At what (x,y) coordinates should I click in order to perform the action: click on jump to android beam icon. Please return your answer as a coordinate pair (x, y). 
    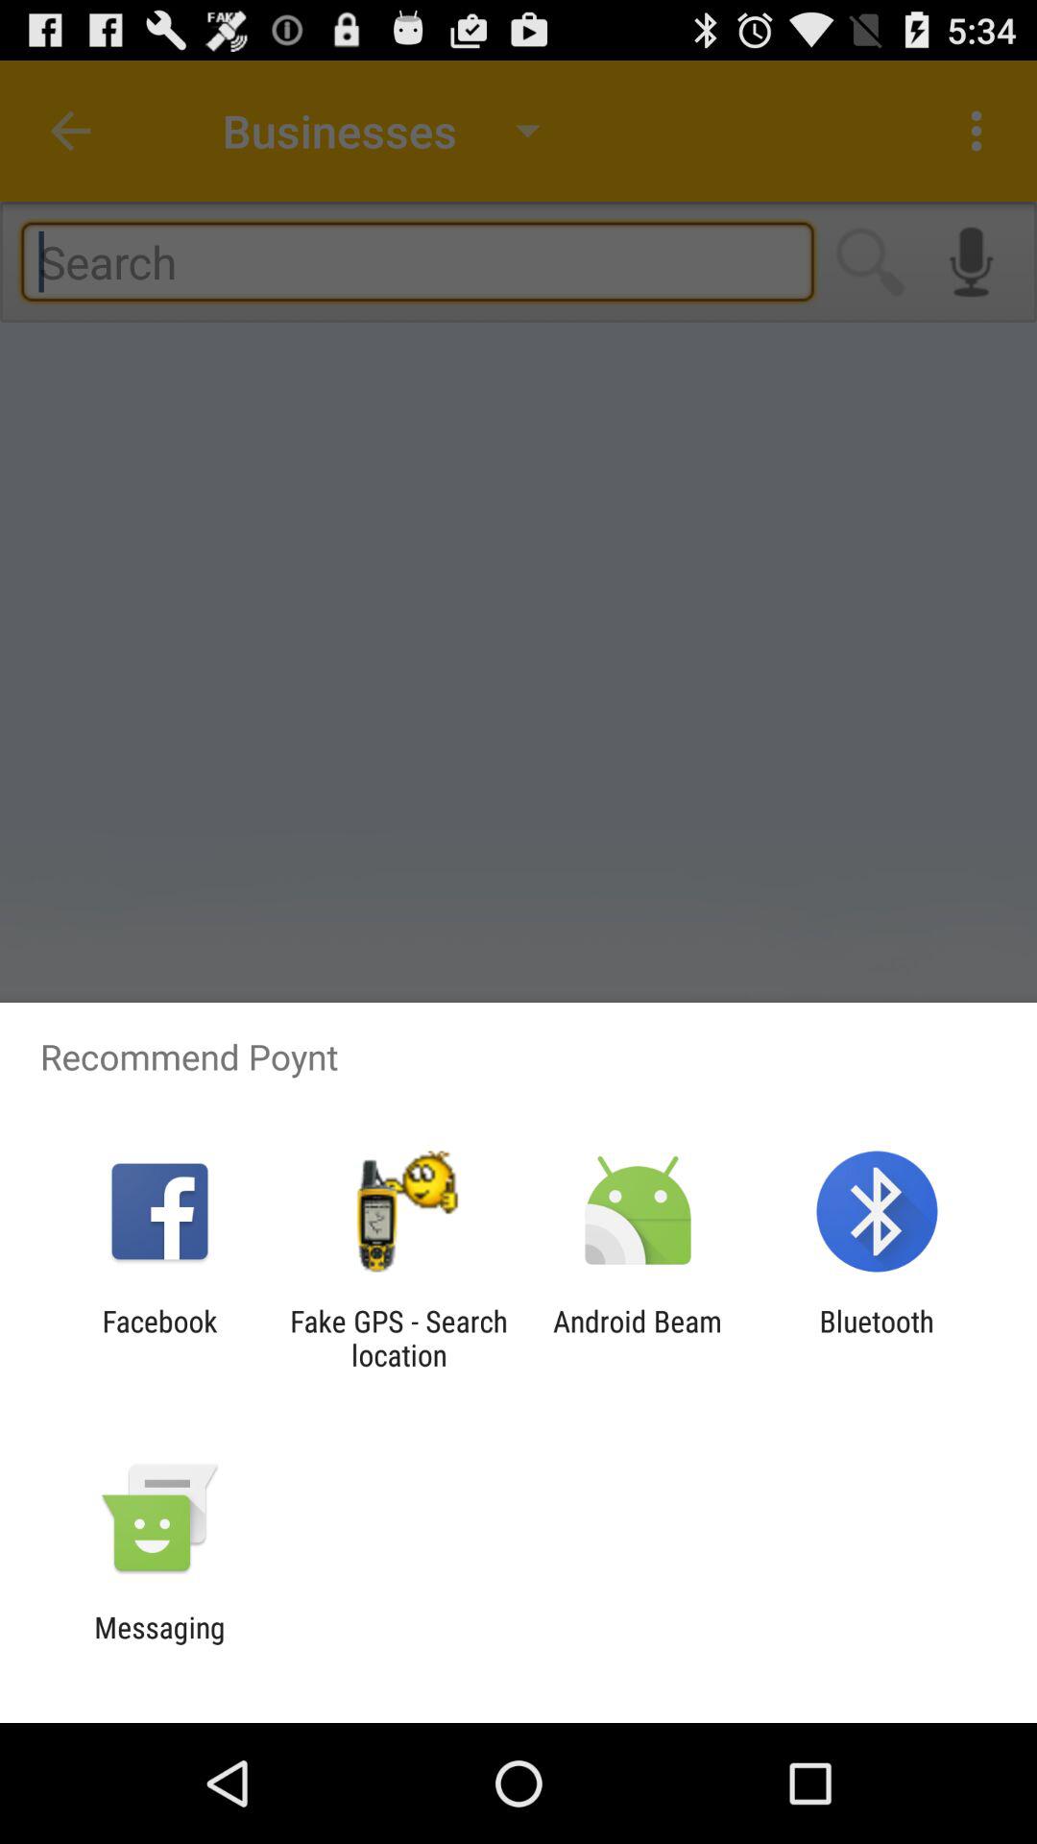
    Looking at the image, I should click on (638, 1338).